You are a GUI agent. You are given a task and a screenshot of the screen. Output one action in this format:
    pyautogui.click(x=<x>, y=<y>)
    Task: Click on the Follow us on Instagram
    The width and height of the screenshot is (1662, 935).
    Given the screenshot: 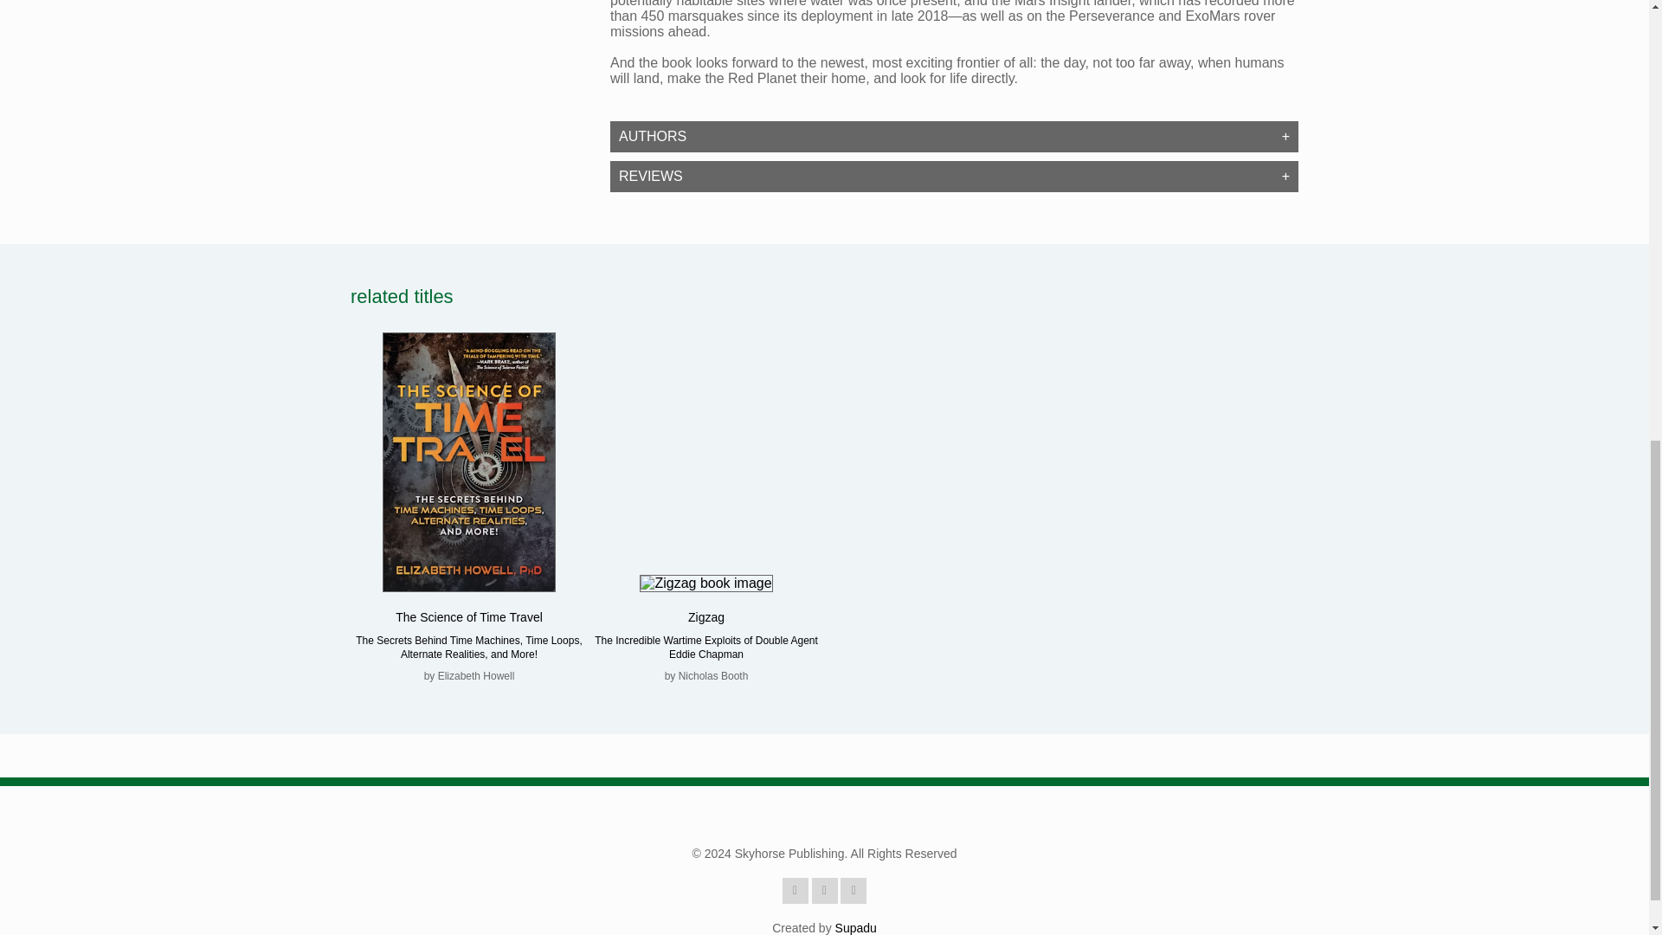 What is the action you would take?
    pyautogui.click(x=824, y=891)
    